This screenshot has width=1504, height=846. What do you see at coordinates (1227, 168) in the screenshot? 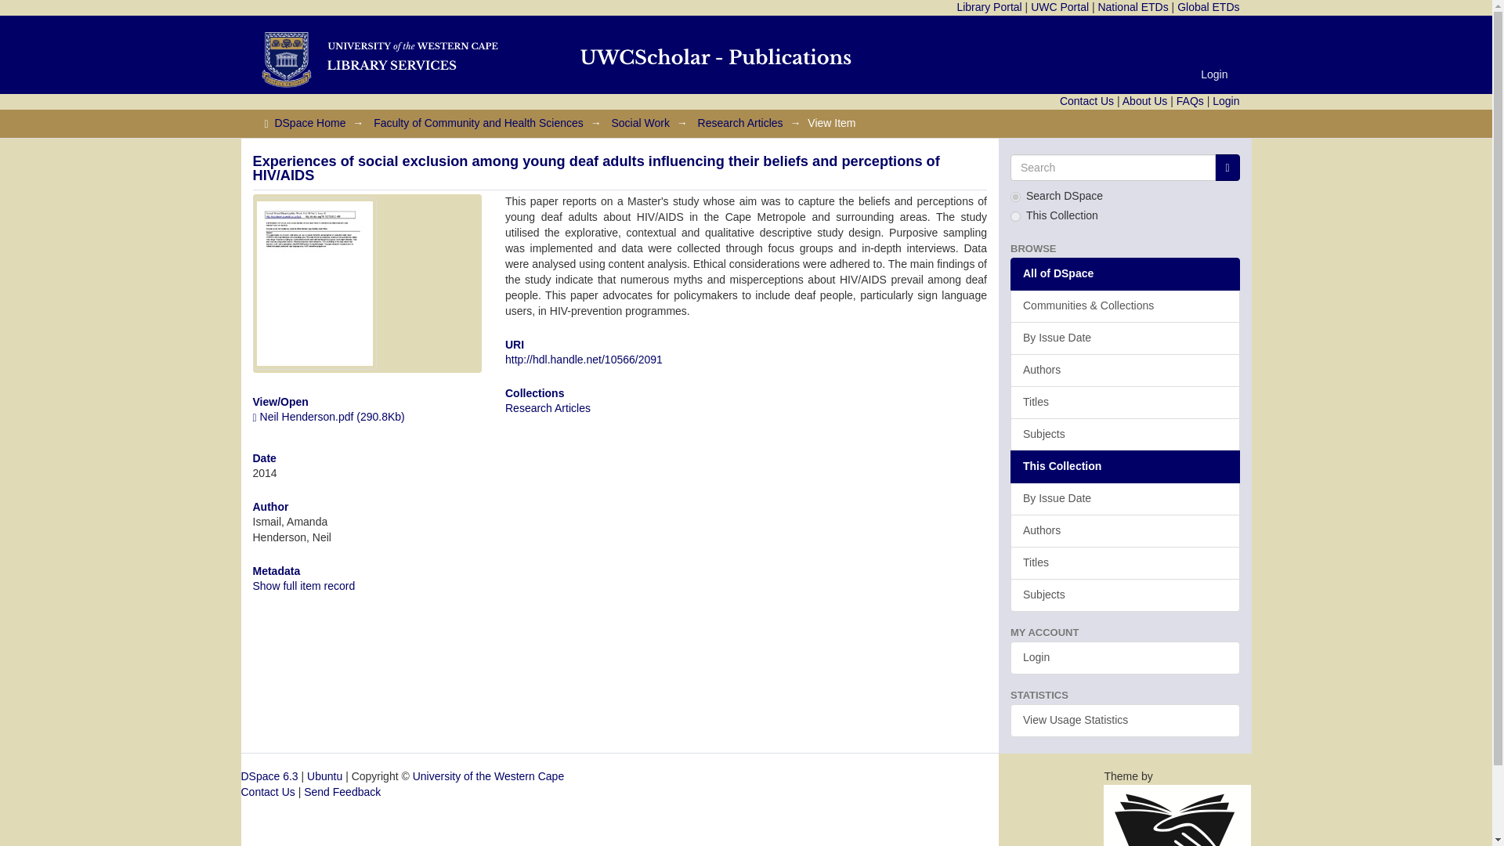
I see `Go` at bounding box center [1227, 168].